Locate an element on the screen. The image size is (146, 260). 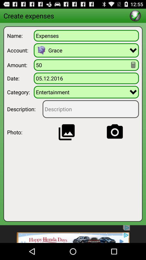
ok button is located at coordinates (135, 16).